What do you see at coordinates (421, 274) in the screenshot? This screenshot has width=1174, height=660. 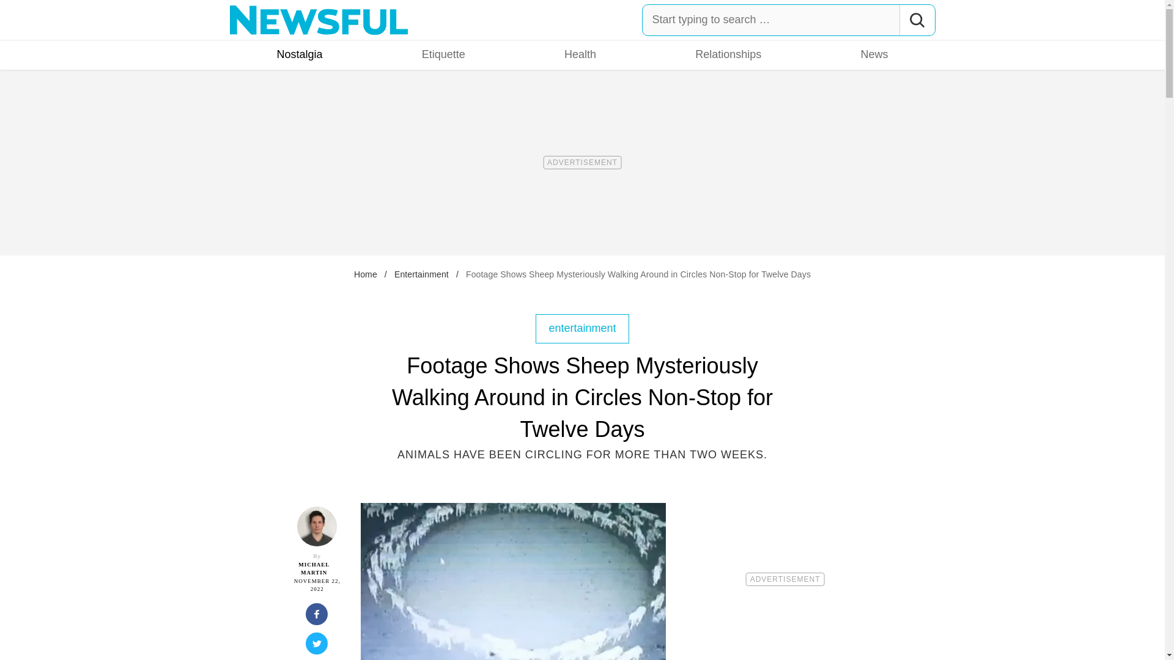 I see `Entertainment` at bounding box center [421, 274].